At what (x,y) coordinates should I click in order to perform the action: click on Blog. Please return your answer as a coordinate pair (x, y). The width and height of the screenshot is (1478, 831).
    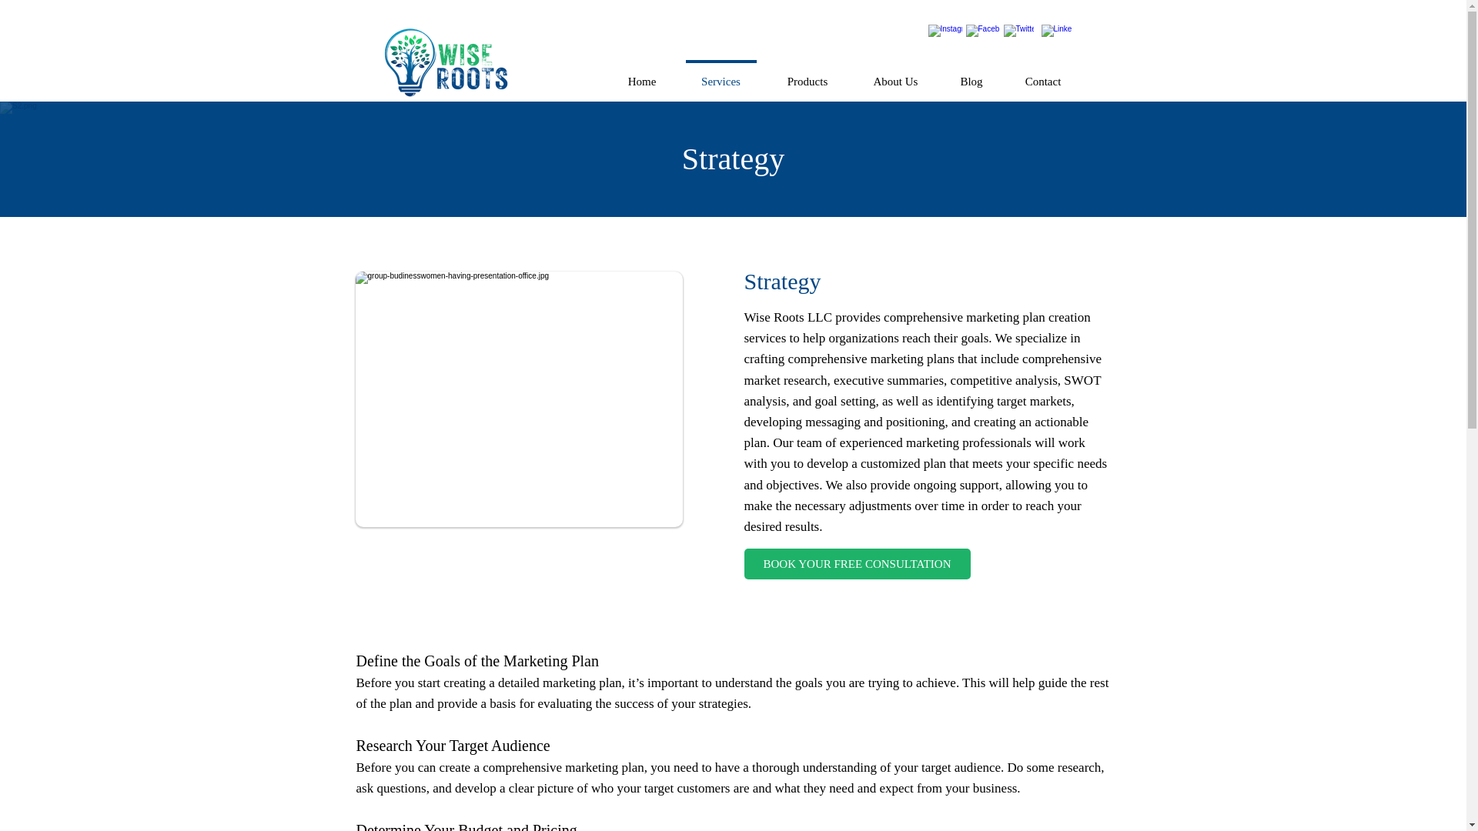
    Looking at the image, I should click on (971, 74).